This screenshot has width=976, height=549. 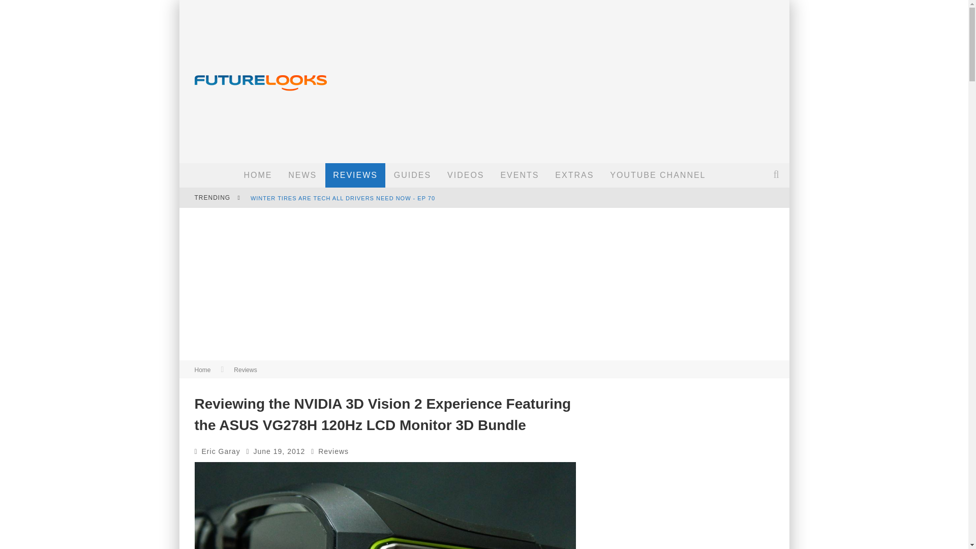 What do you see at coordinates (355, 175) in the screenshot?
I see `REVIEWS` at bounding box center [355, 175].